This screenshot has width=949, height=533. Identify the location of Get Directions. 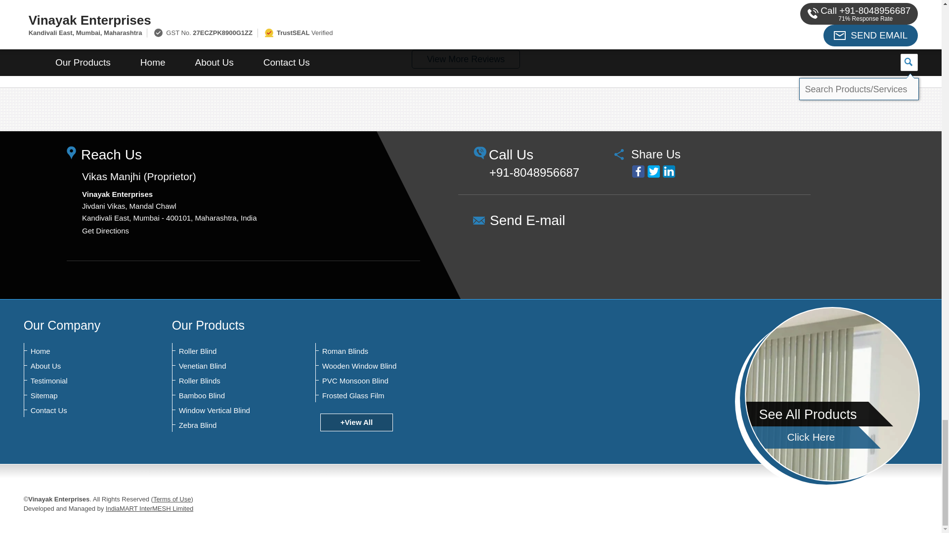
(105, 231).